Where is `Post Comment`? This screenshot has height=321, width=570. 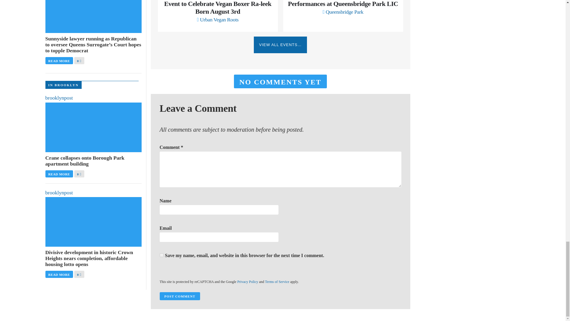 Post Comment is located at coordinates (180, 296).